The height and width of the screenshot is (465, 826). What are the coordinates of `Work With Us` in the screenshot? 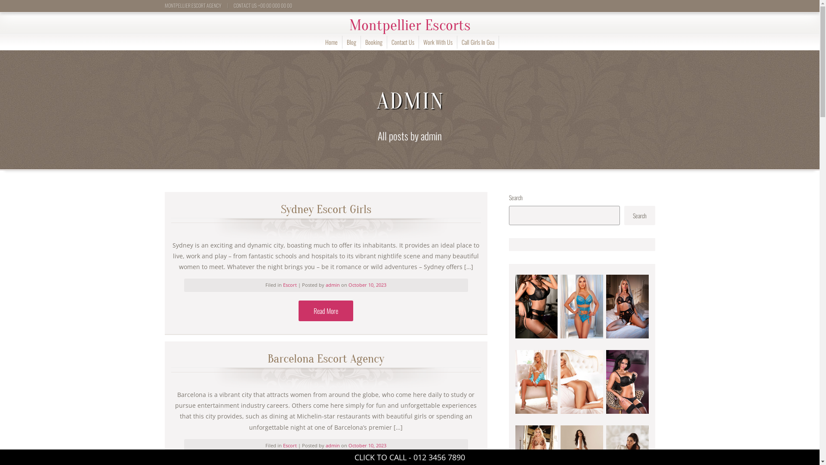 It's located at (438, 42).